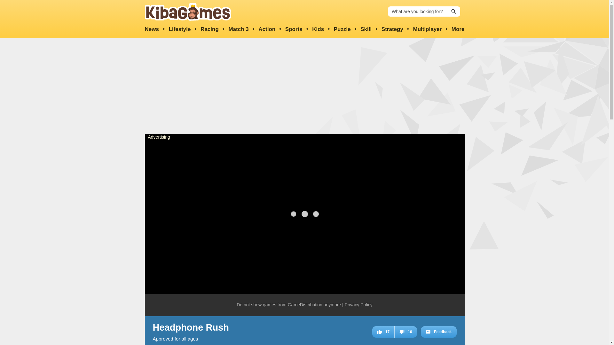 The height and width of the screenshot is (345, 614). Describe the element at coordinates (383, 332) in the screenshot. I see `Like` at that location.